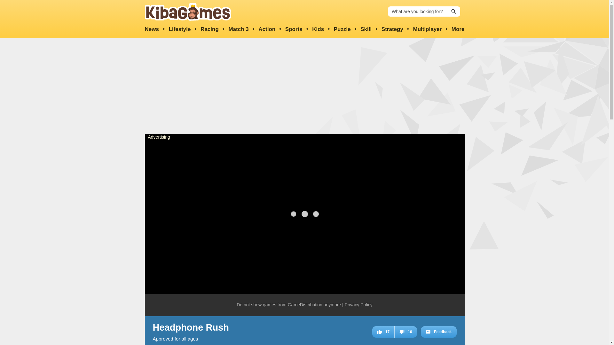 The height and width of the screenshot is (345, 614). Describe the element at coordinates (383, 332) in the screenshot. I see `Like` at that location.